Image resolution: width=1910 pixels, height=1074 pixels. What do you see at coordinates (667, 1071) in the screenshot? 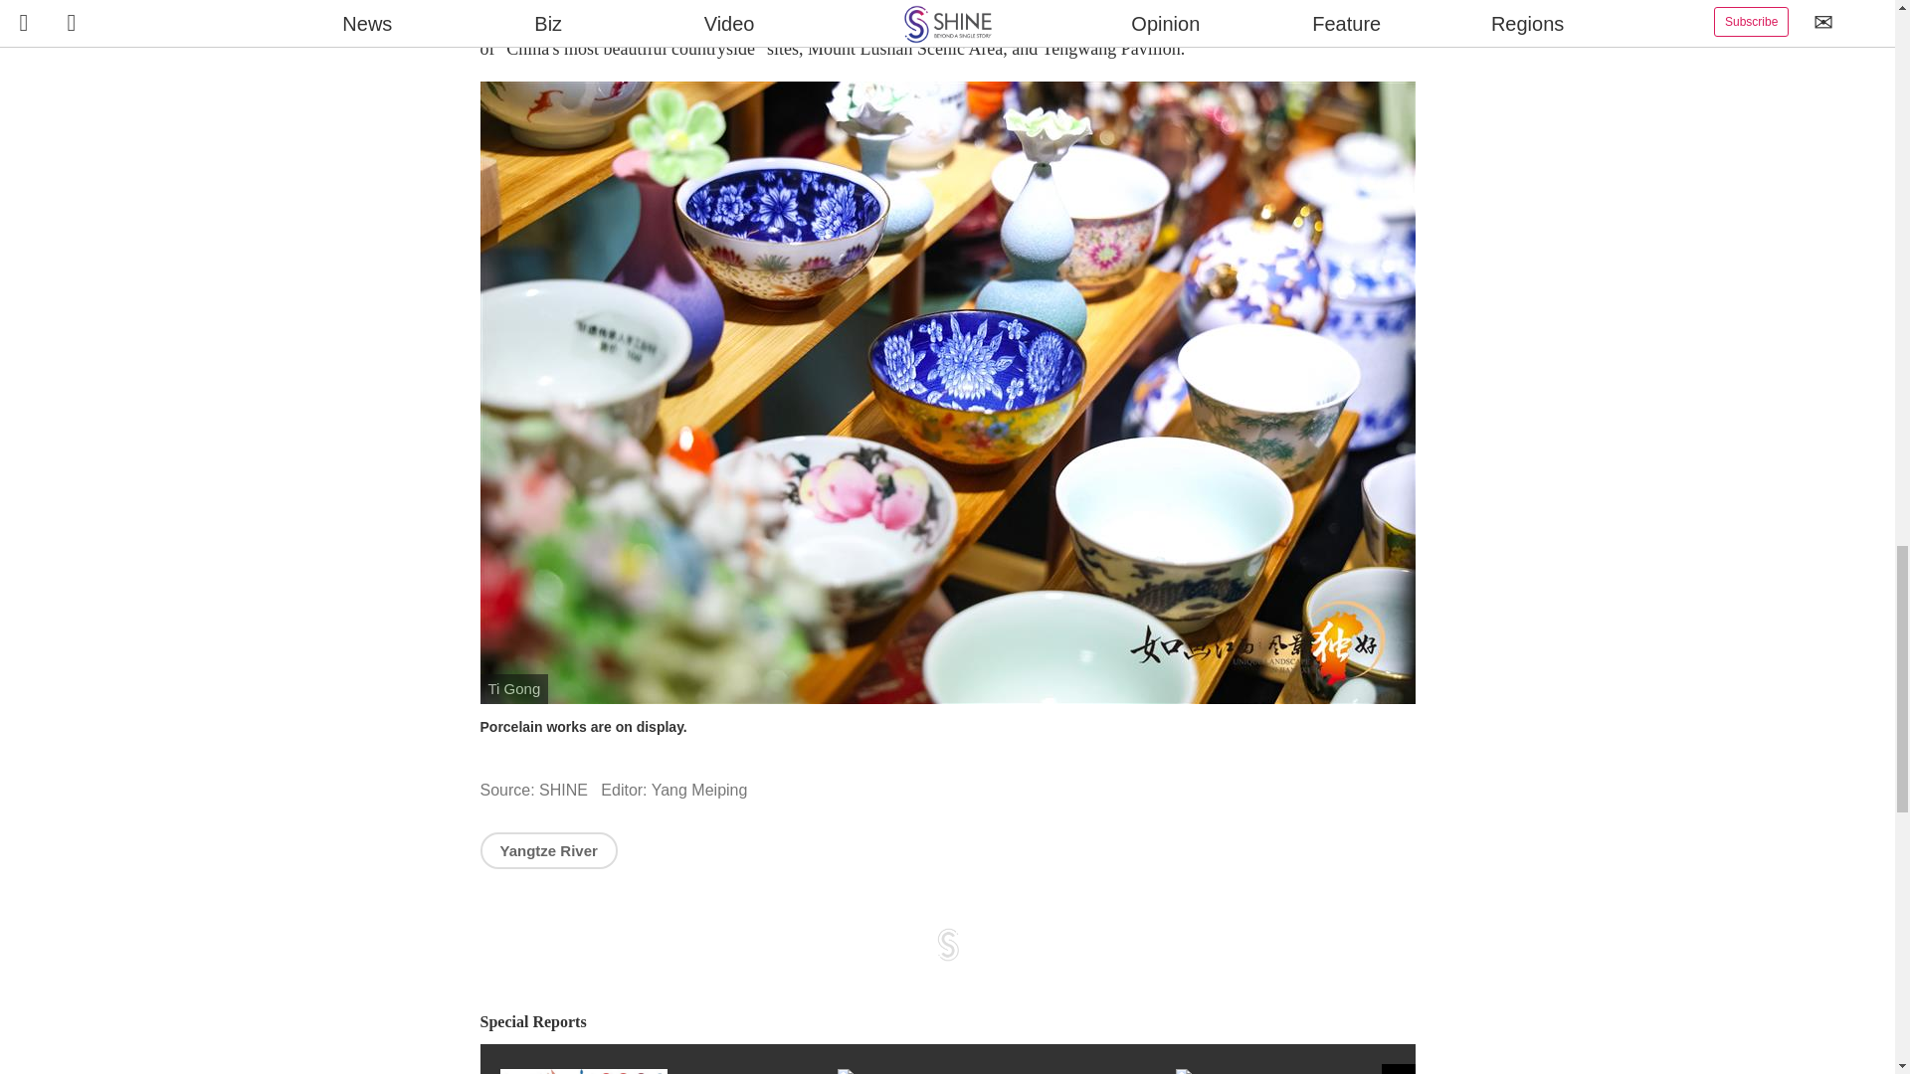
I see `Paris 2024 Olympics` at bounding box center [667, 1071].